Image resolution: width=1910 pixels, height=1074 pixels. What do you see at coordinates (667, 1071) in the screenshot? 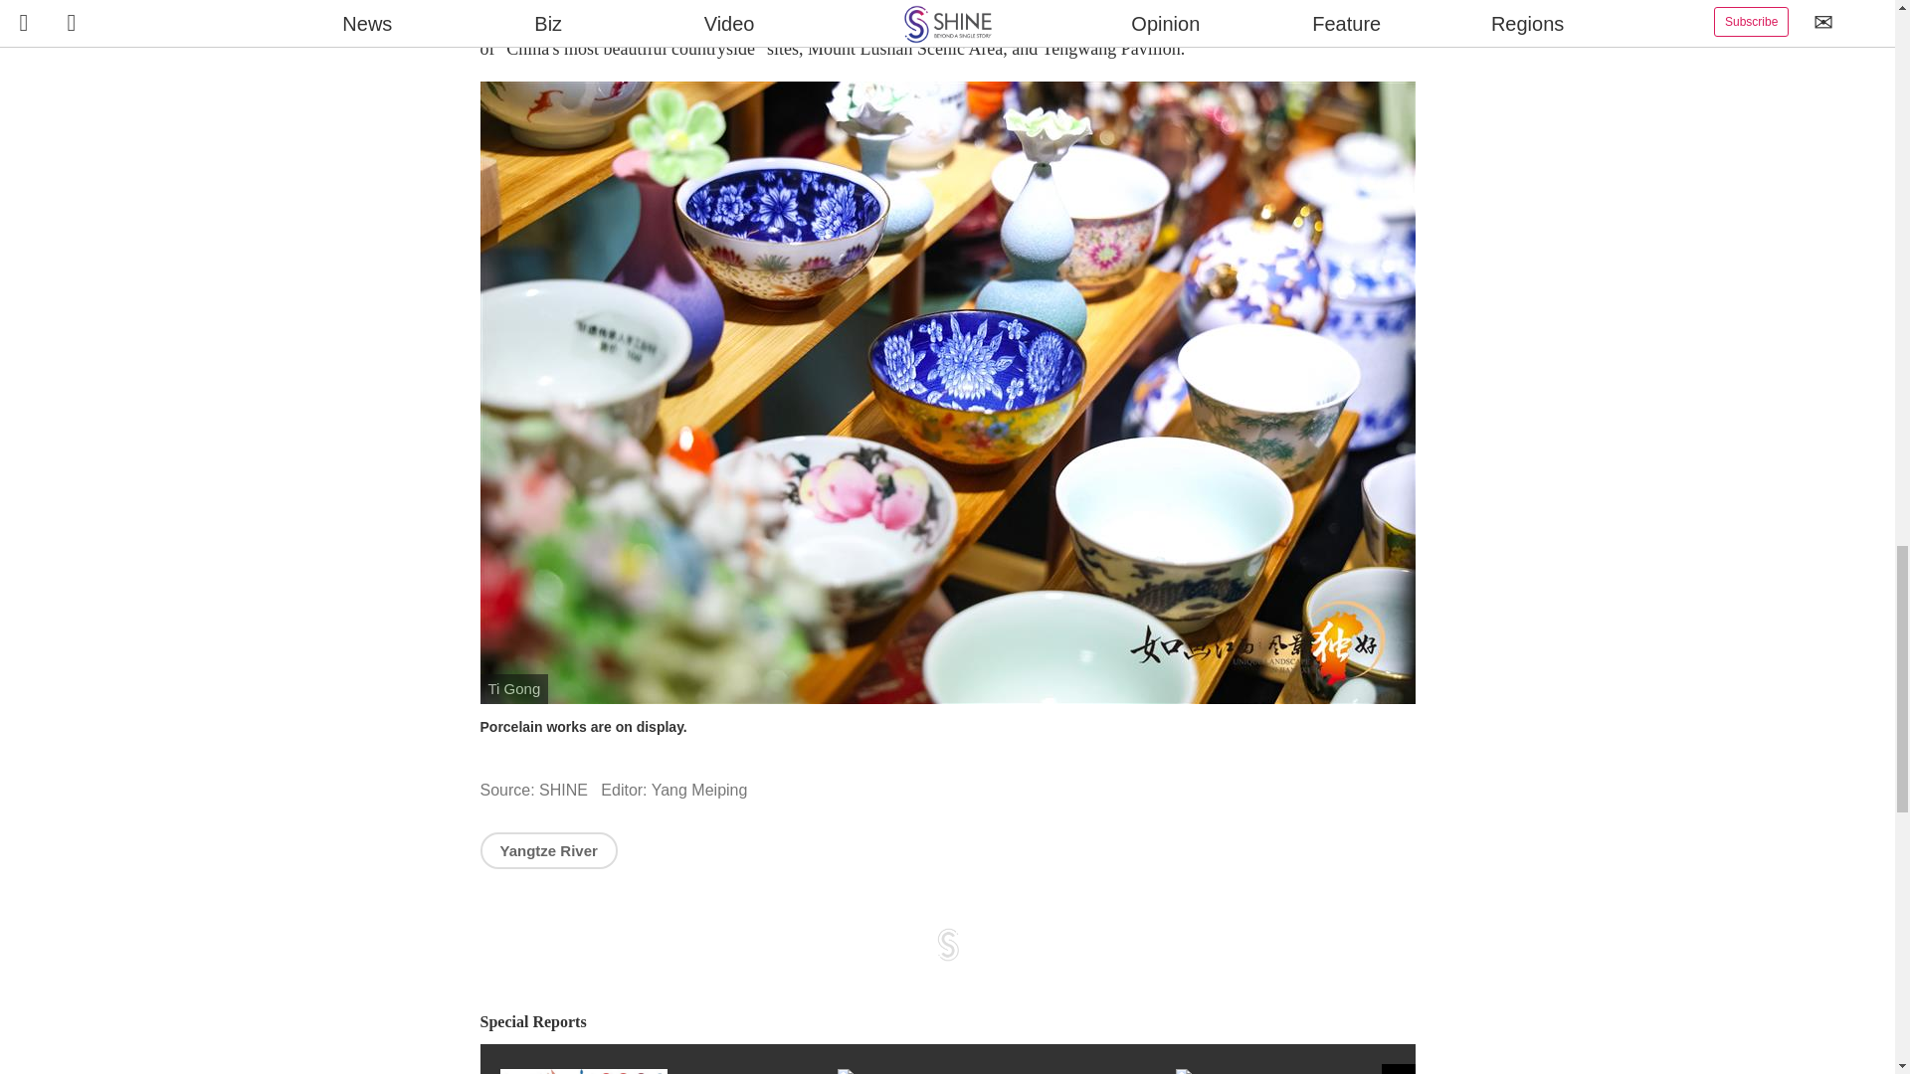
I see `Paris 2024 Olympics` at bounding box center [667, 1071].